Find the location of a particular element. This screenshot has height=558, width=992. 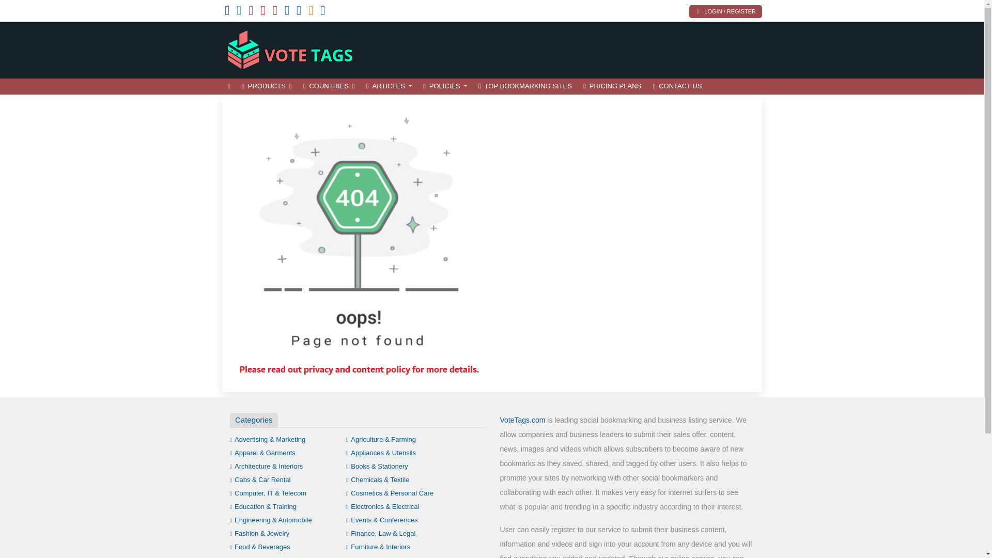

Twitter is located at coordinates (239, 12).